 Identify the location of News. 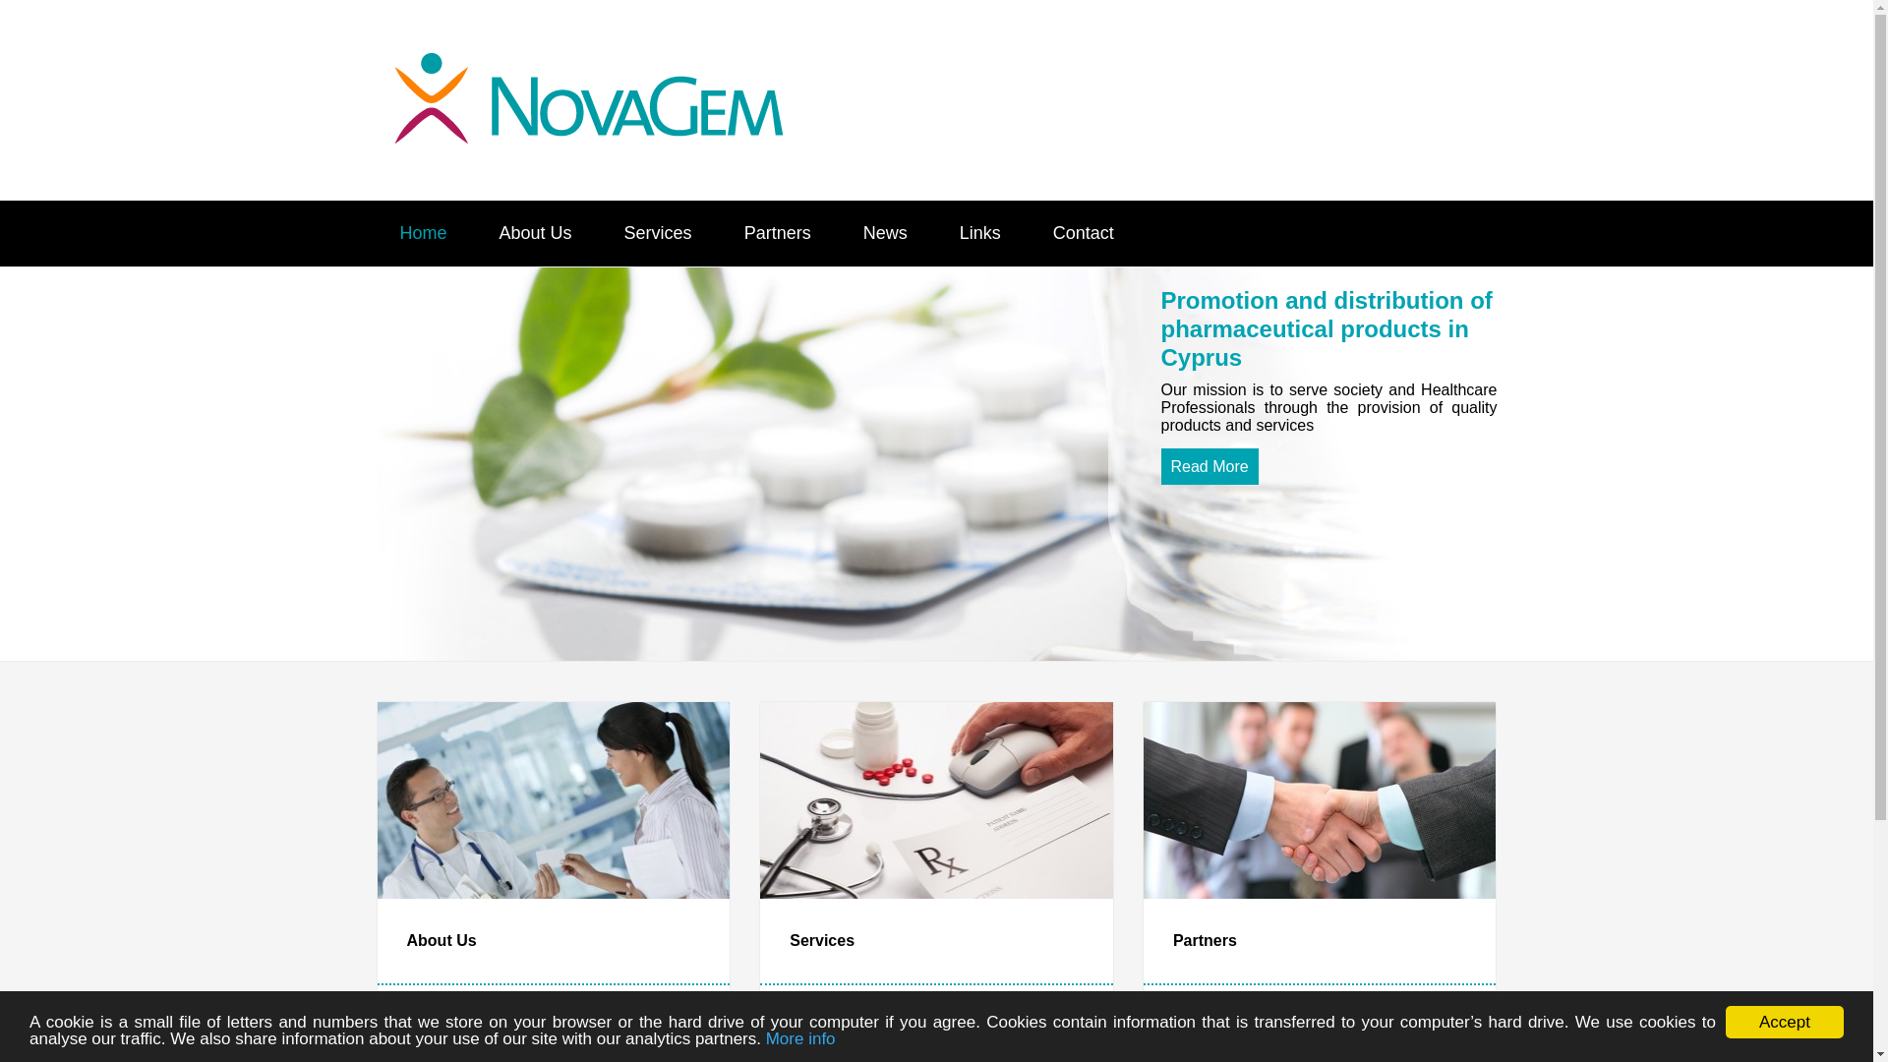
(885, 234).